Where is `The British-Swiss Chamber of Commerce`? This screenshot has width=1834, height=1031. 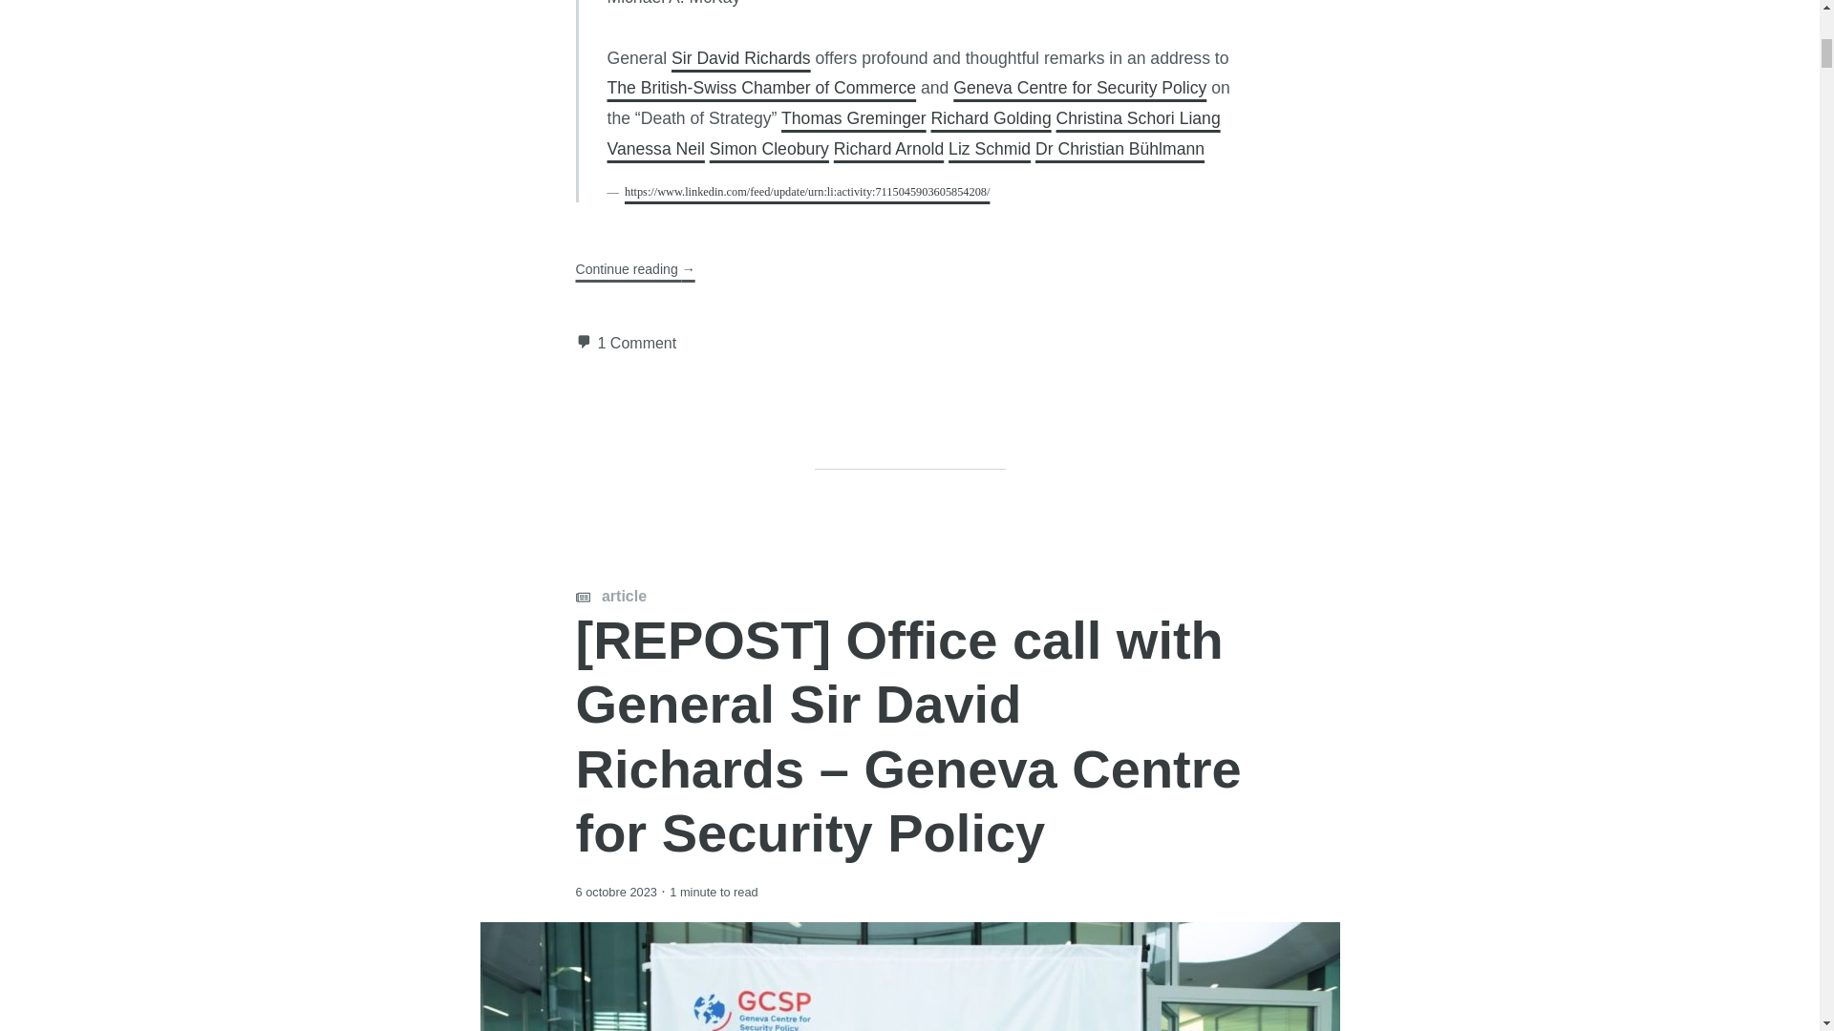
The British-Swiss Chamber of Commerce is located at coordinates (762, 88).